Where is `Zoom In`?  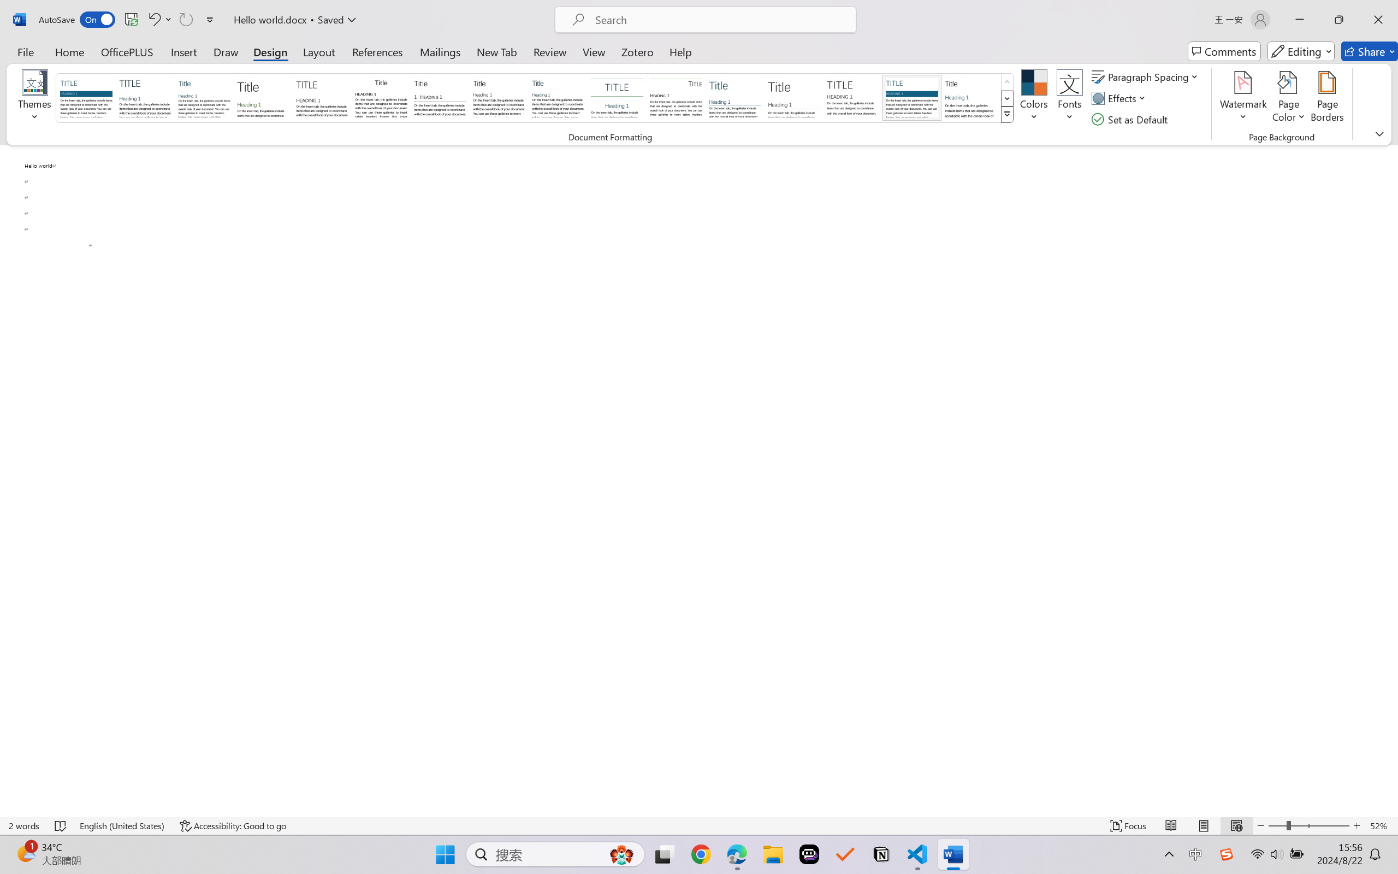 Zoom In is located at coordinates (1357, 826).